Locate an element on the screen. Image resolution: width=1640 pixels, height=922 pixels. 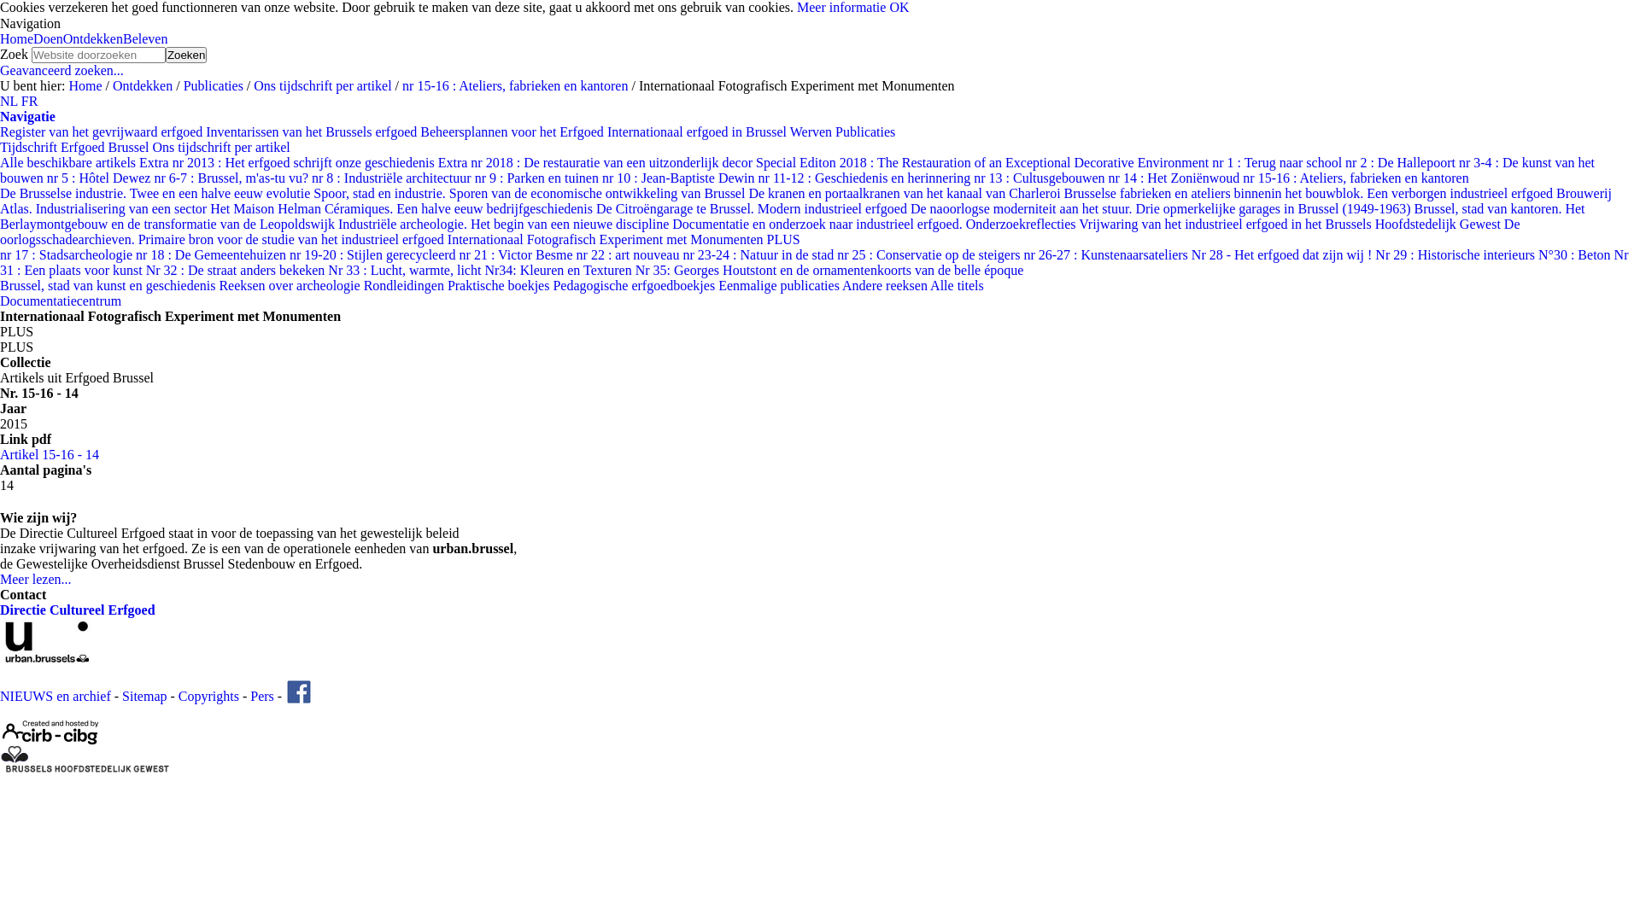
Pers is located at coordinates (262, 697).